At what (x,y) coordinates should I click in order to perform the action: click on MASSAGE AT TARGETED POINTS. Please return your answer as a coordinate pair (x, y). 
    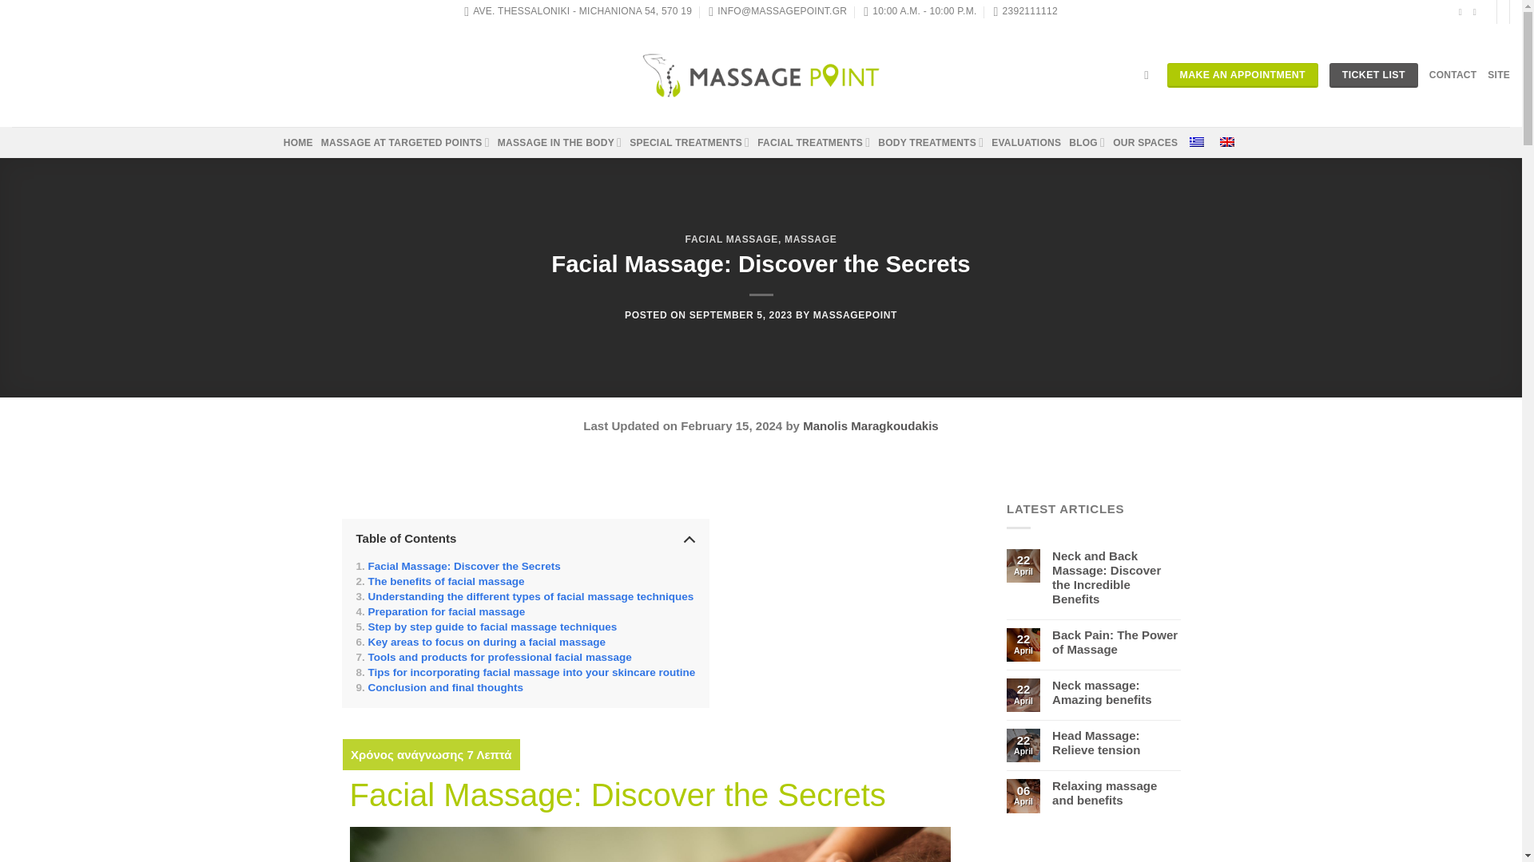
    Looking at the image, I should click on (404, 142).